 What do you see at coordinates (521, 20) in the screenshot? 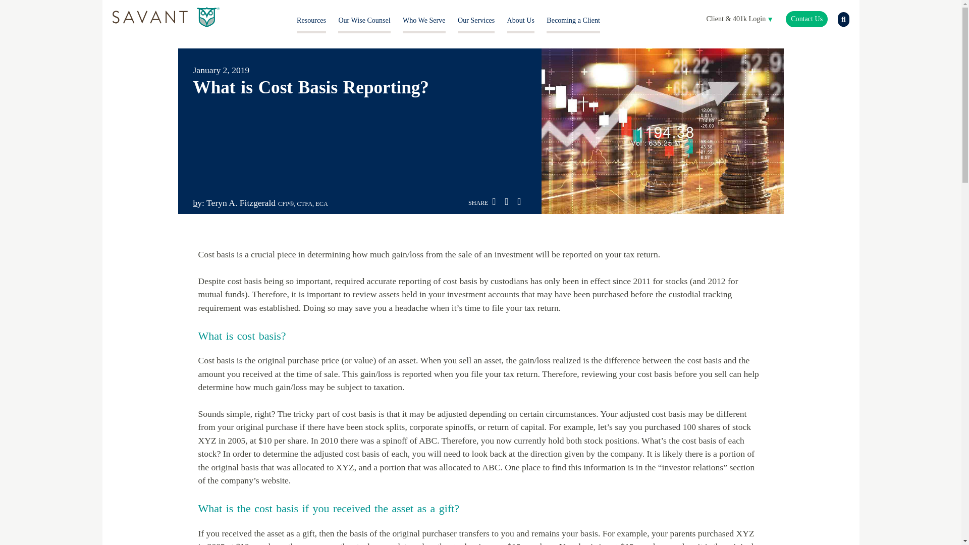
I see `About Us` at bounding box center [521, 20].